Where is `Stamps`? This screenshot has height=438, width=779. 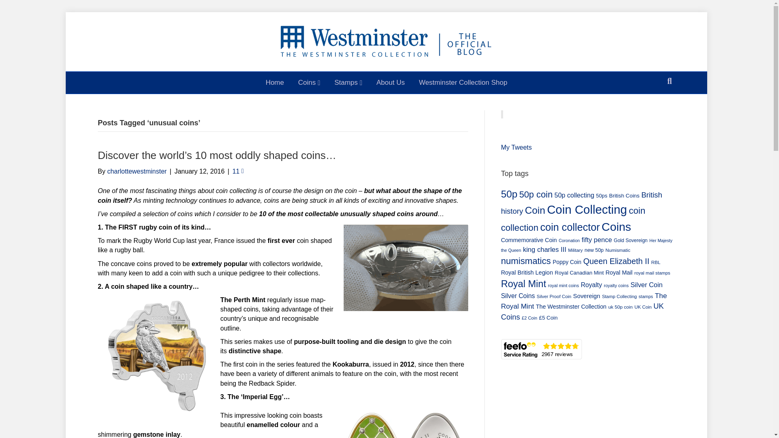
Stamps is located at coordinates (348, 83).